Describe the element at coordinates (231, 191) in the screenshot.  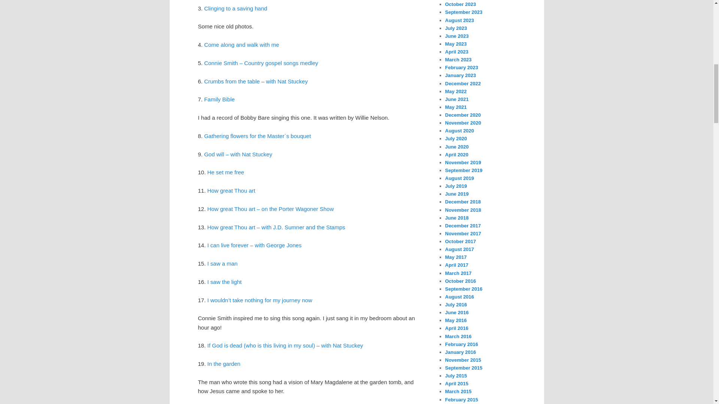
I see `How great Thou art` at that location.